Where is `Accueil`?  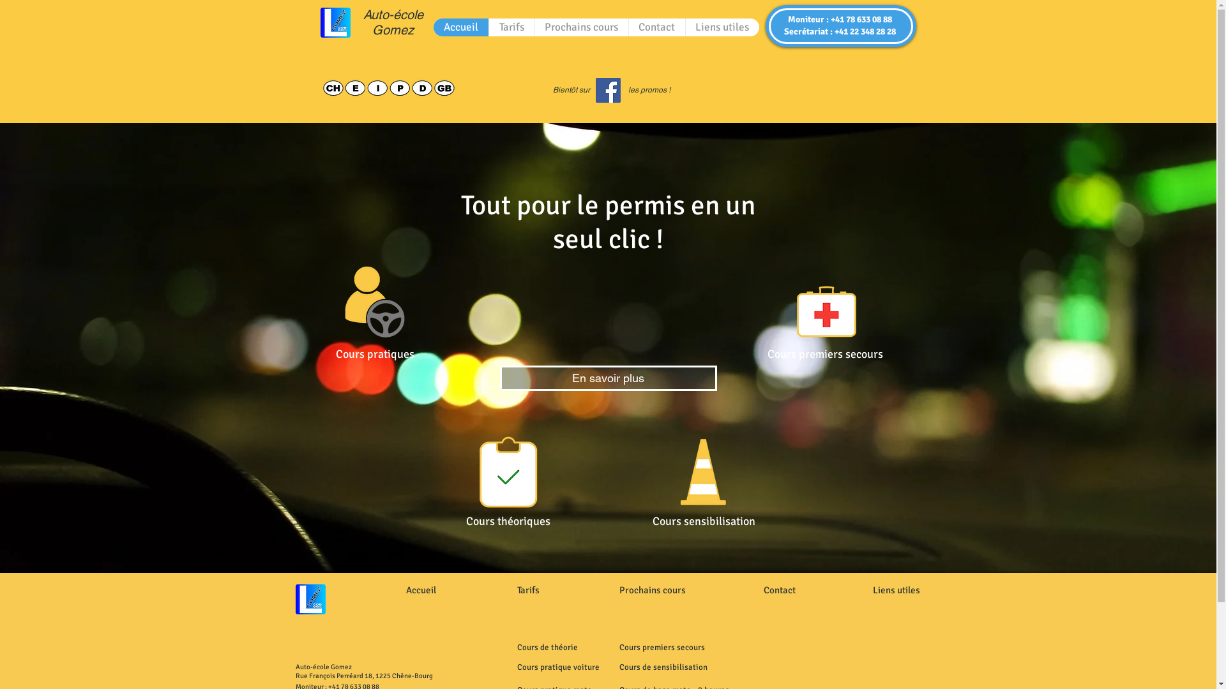
Accueil is located at coordinates (460, 27).